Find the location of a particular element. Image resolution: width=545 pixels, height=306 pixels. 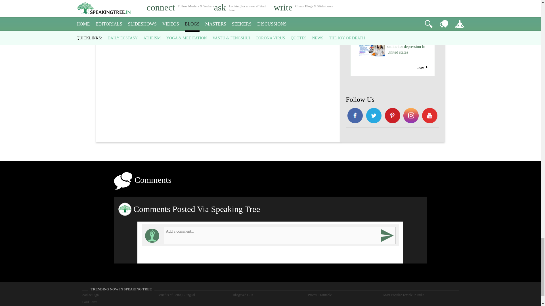

Speaking Tree FaceBook is located at coordinates (374, 116).